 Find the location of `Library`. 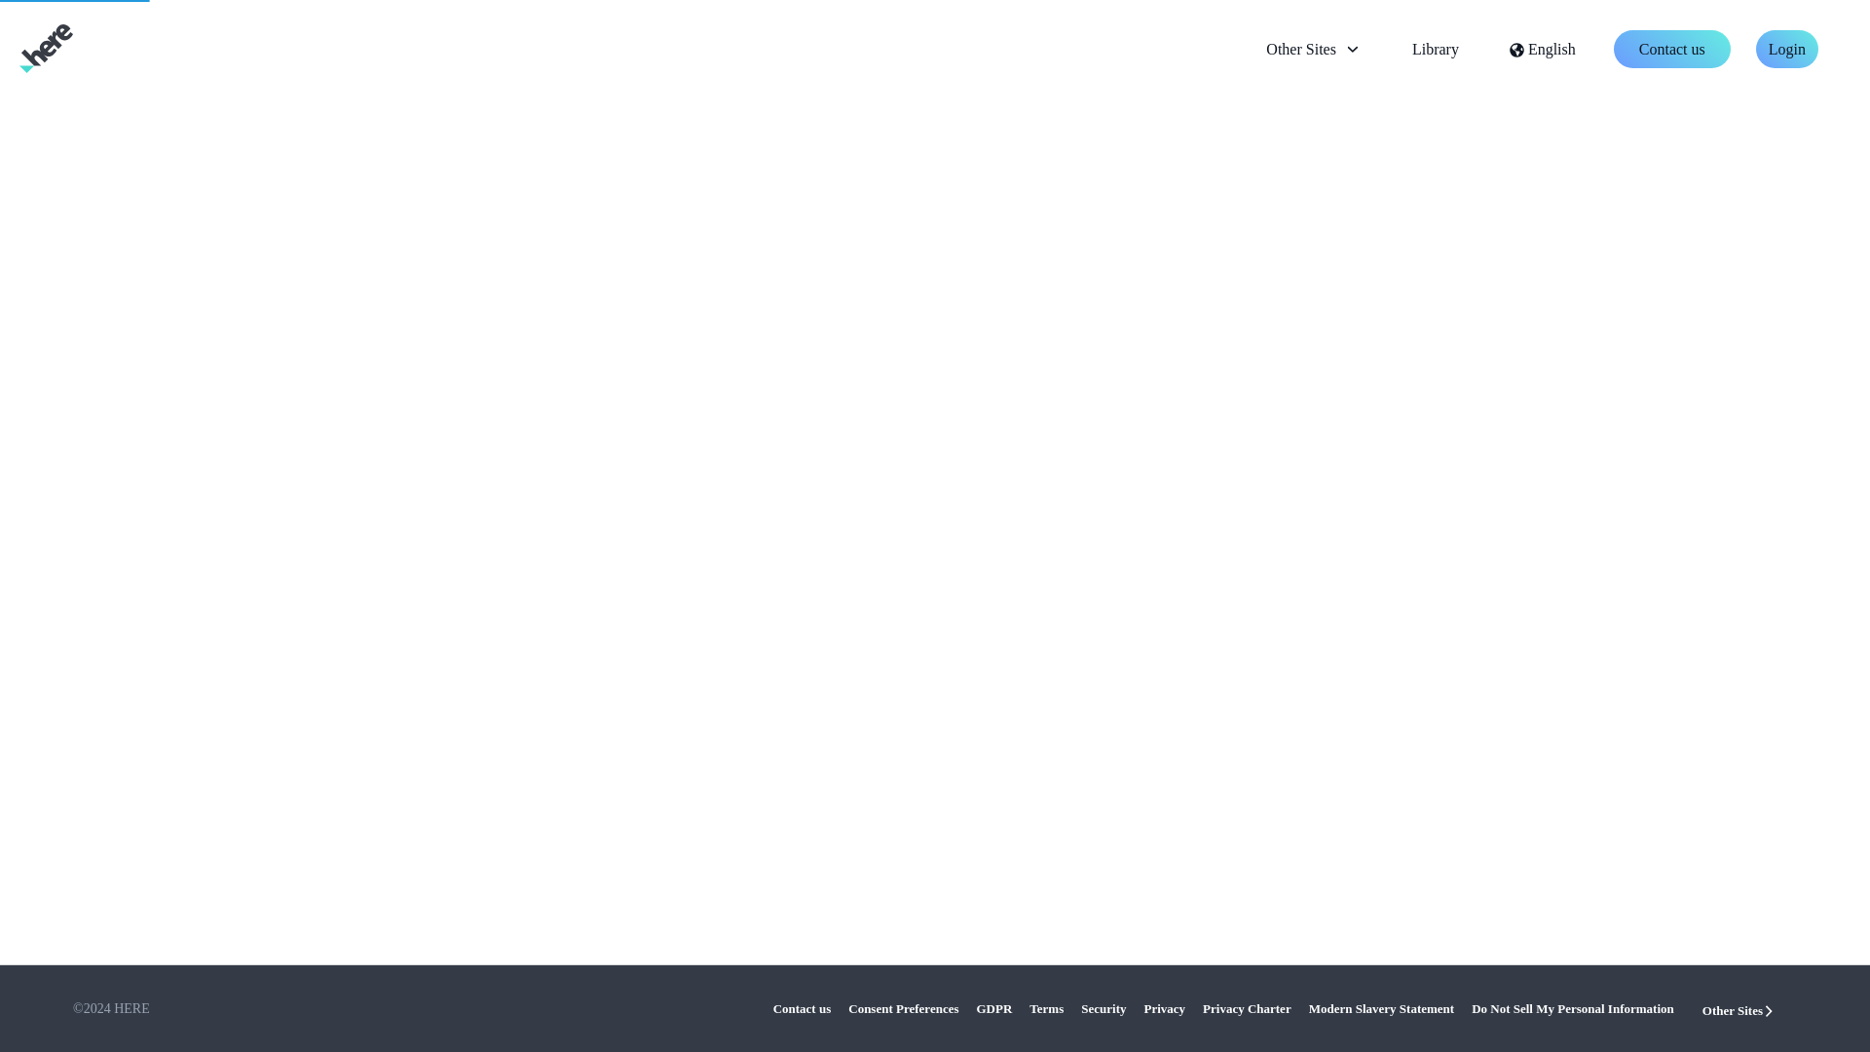

Library is located at coordinates (1436, 49).